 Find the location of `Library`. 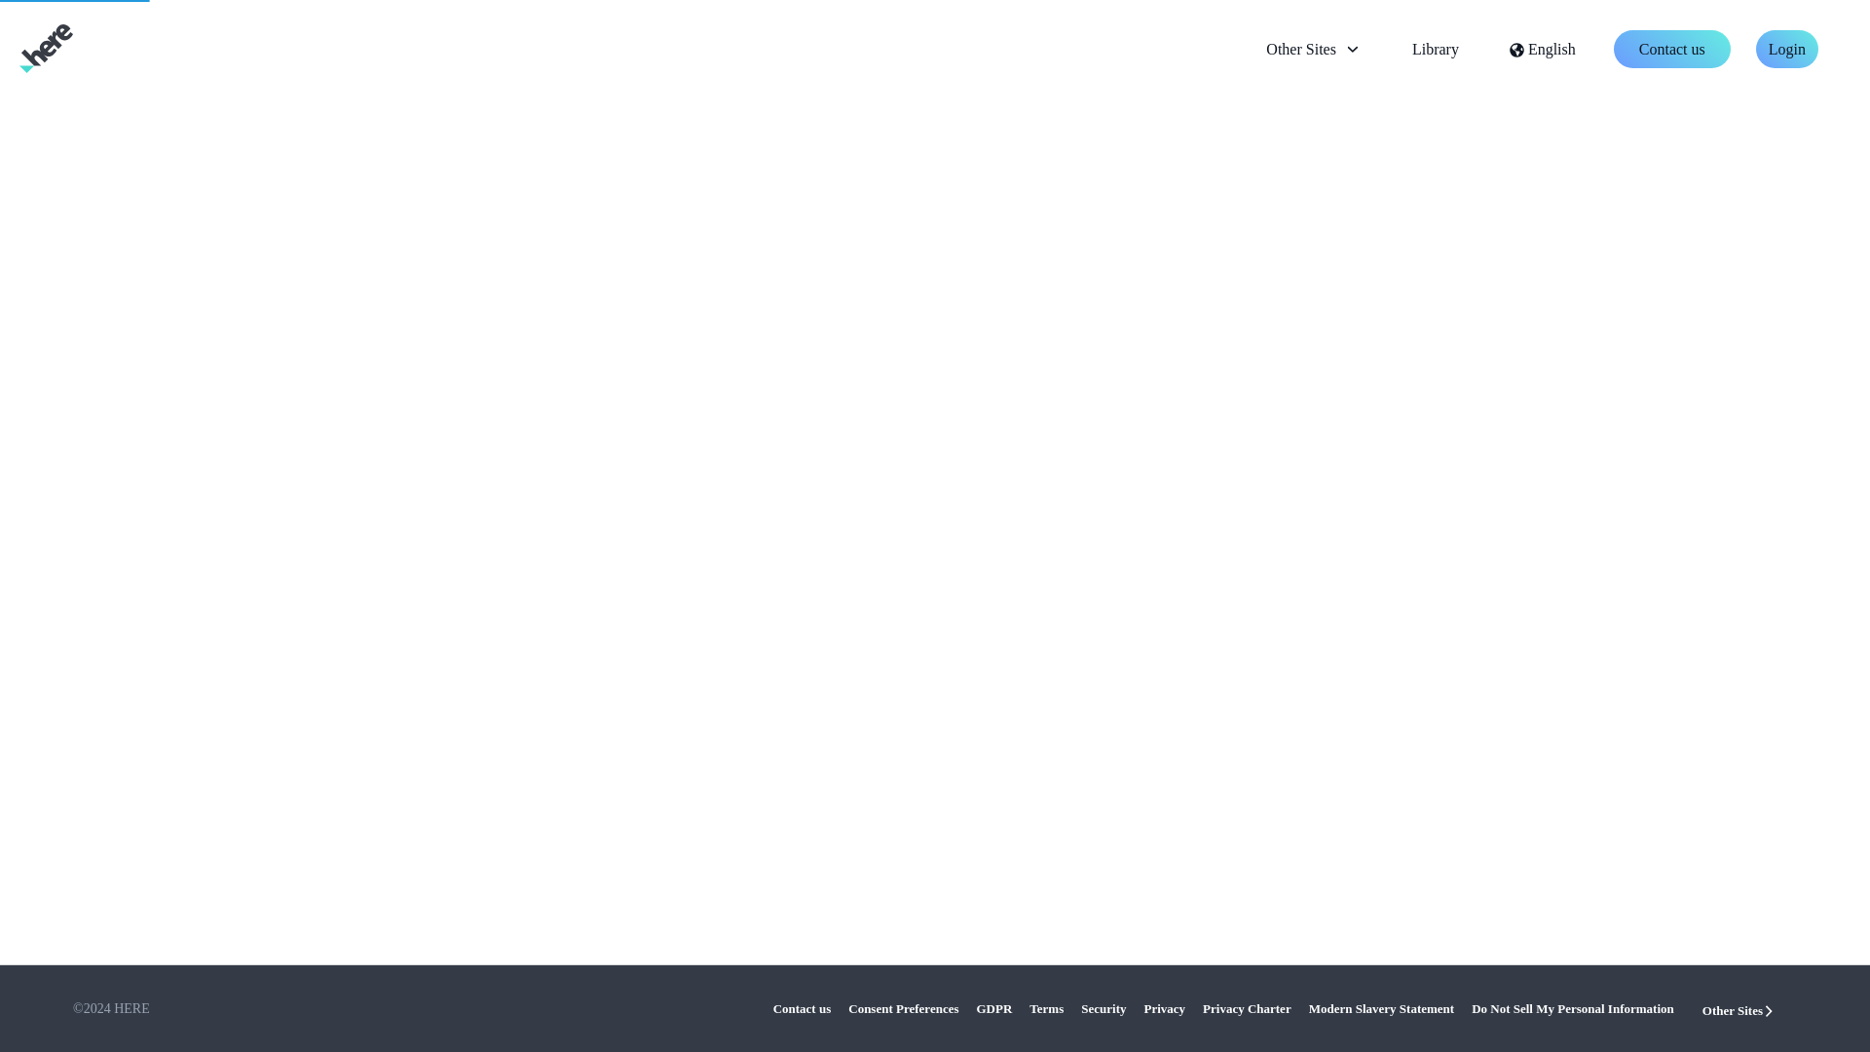

Library is located at coordinates (1436, 49).